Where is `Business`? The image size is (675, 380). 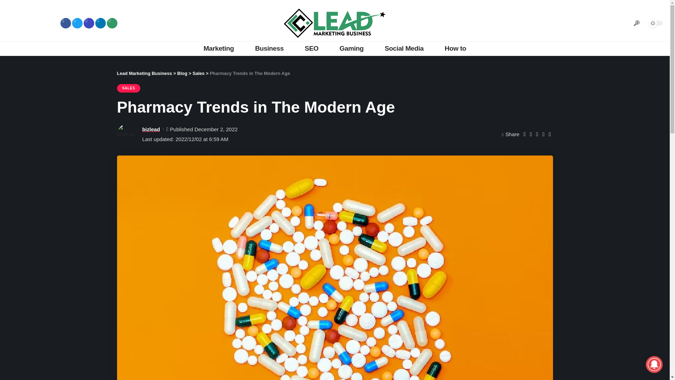 Business is located at coordinates (269, 48).